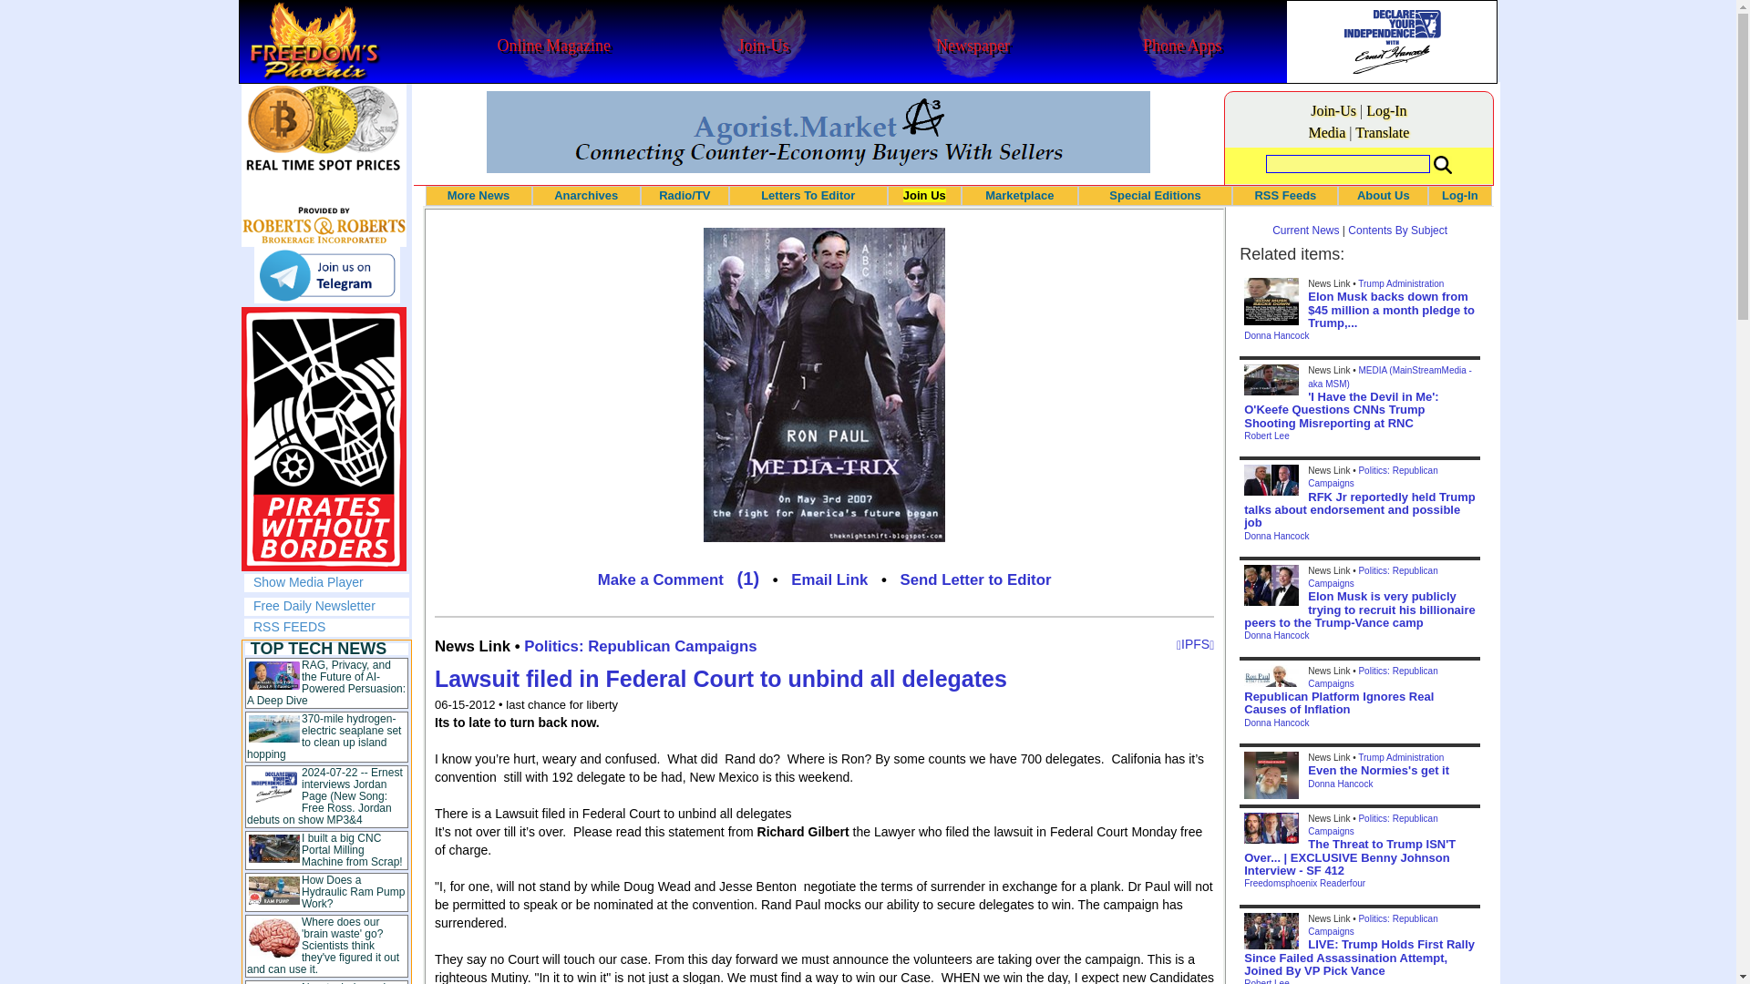  Describe the element at coordinates (326, 275) in the screenshot. I see `Declare Your Independence on Telegram` at that location.